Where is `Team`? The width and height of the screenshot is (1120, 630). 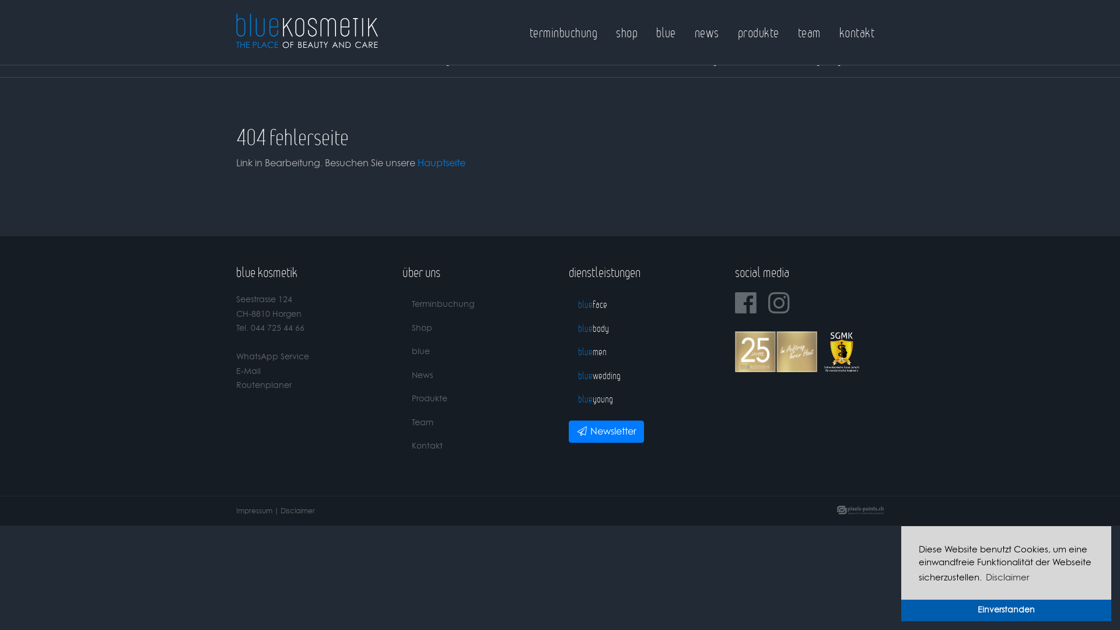 Team is located at coordinates (477, 423).